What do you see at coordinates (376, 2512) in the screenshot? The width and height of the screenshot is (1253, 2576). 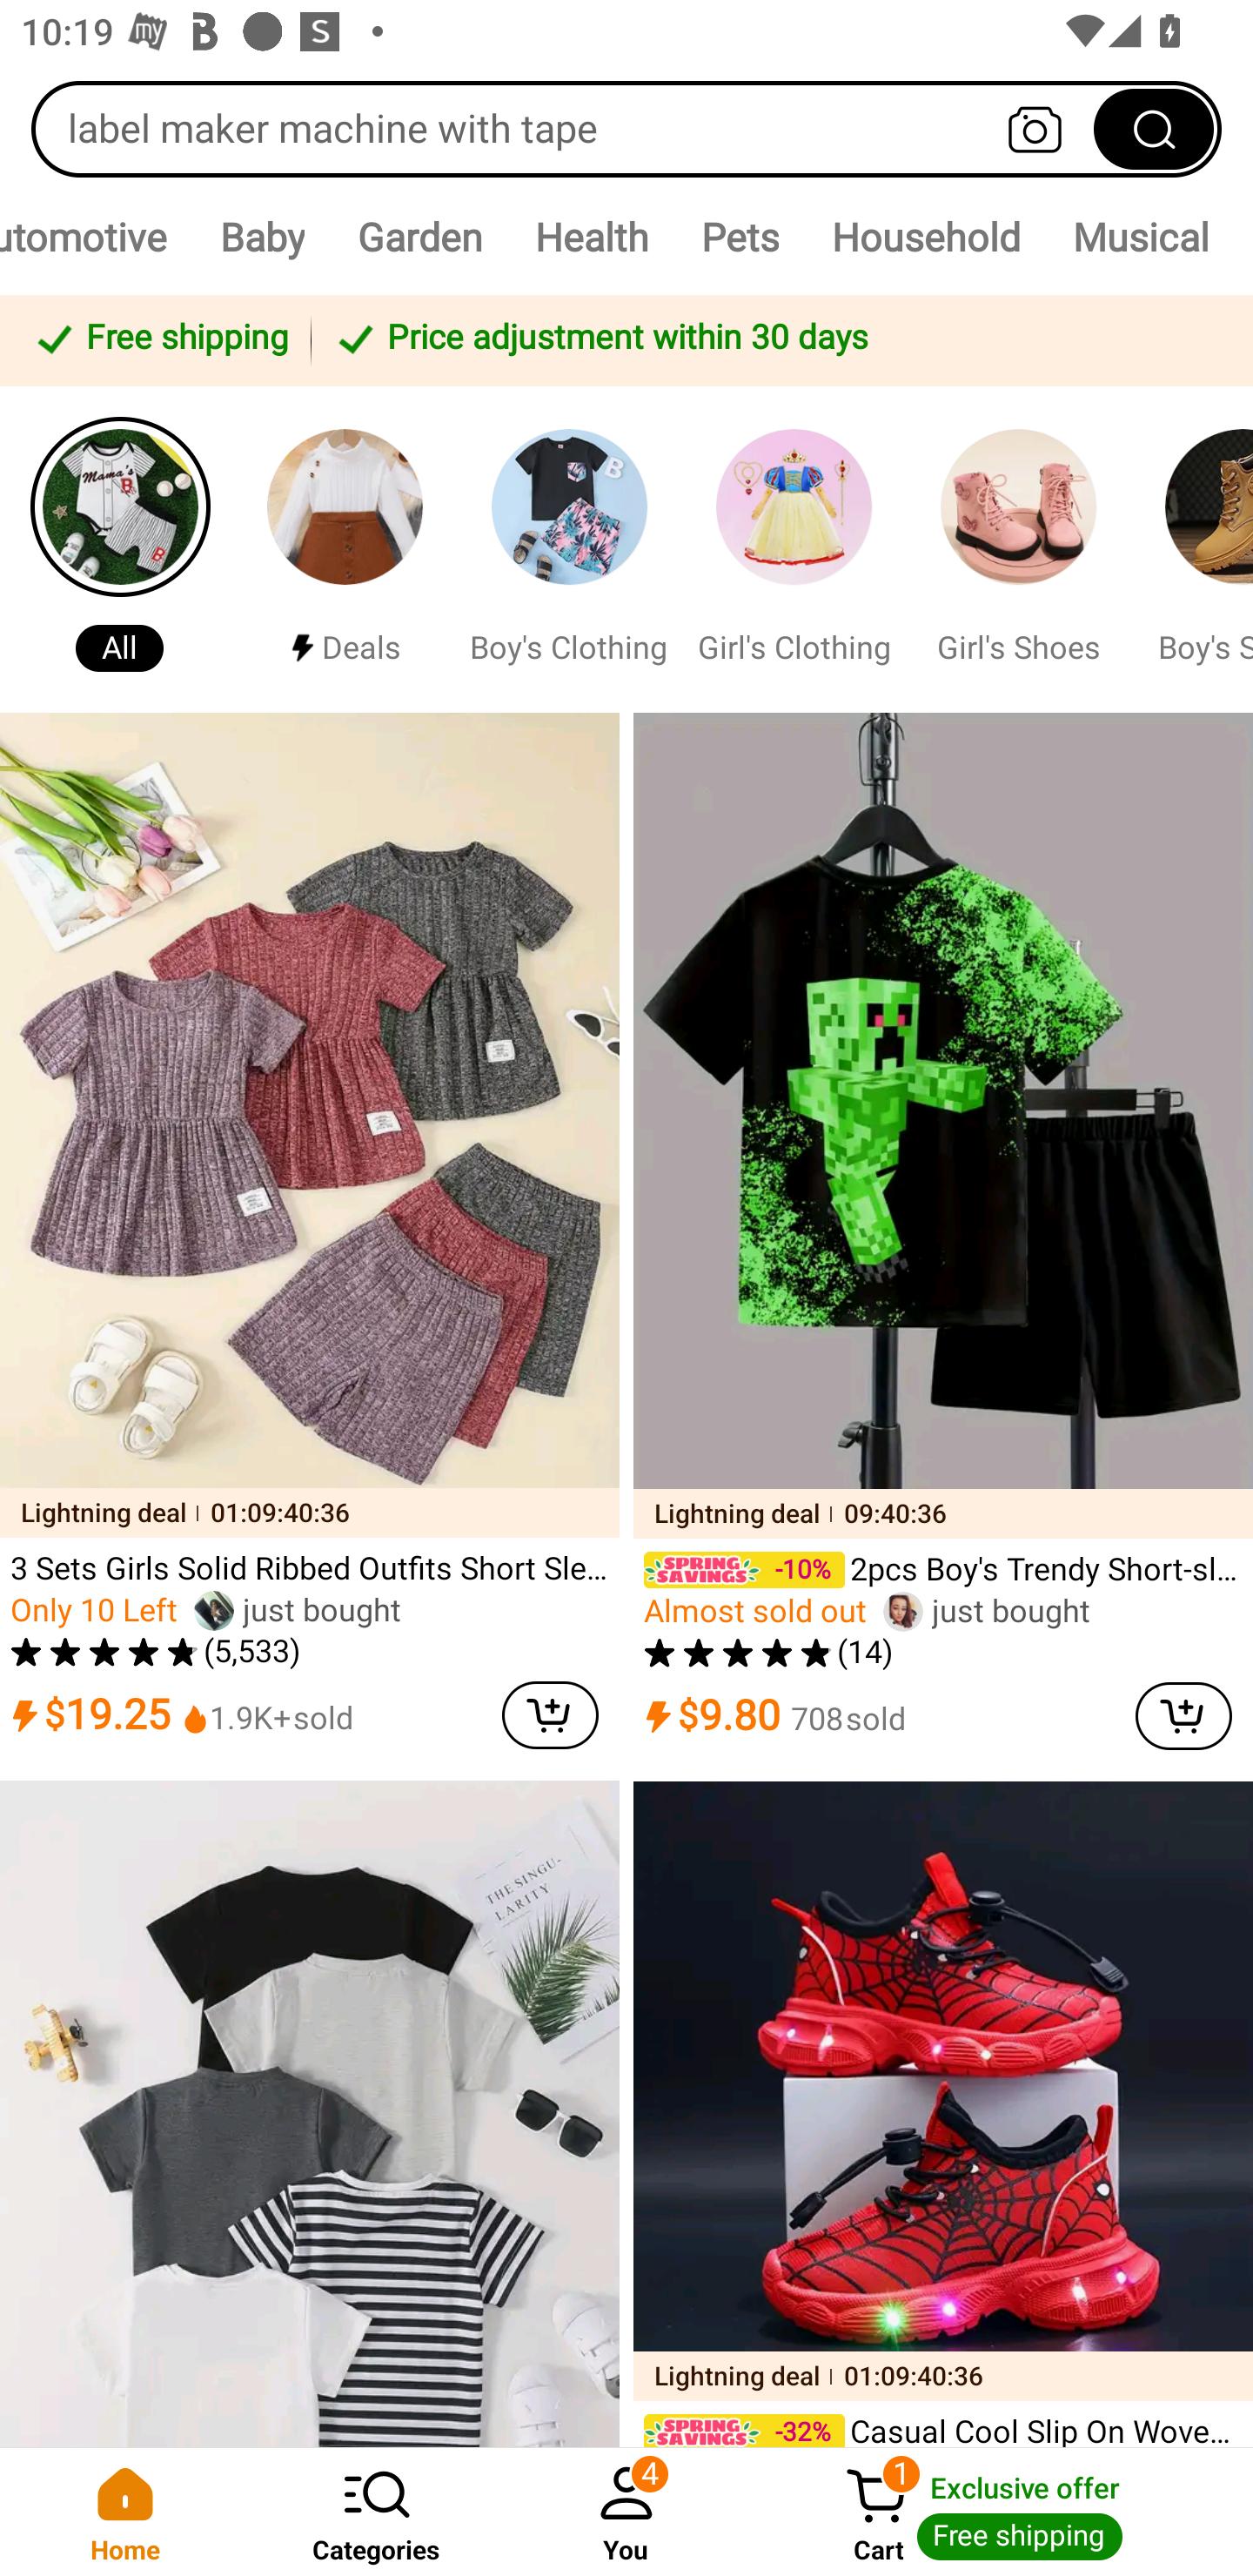 I see `Categories` at bounding box center [376, 2512].